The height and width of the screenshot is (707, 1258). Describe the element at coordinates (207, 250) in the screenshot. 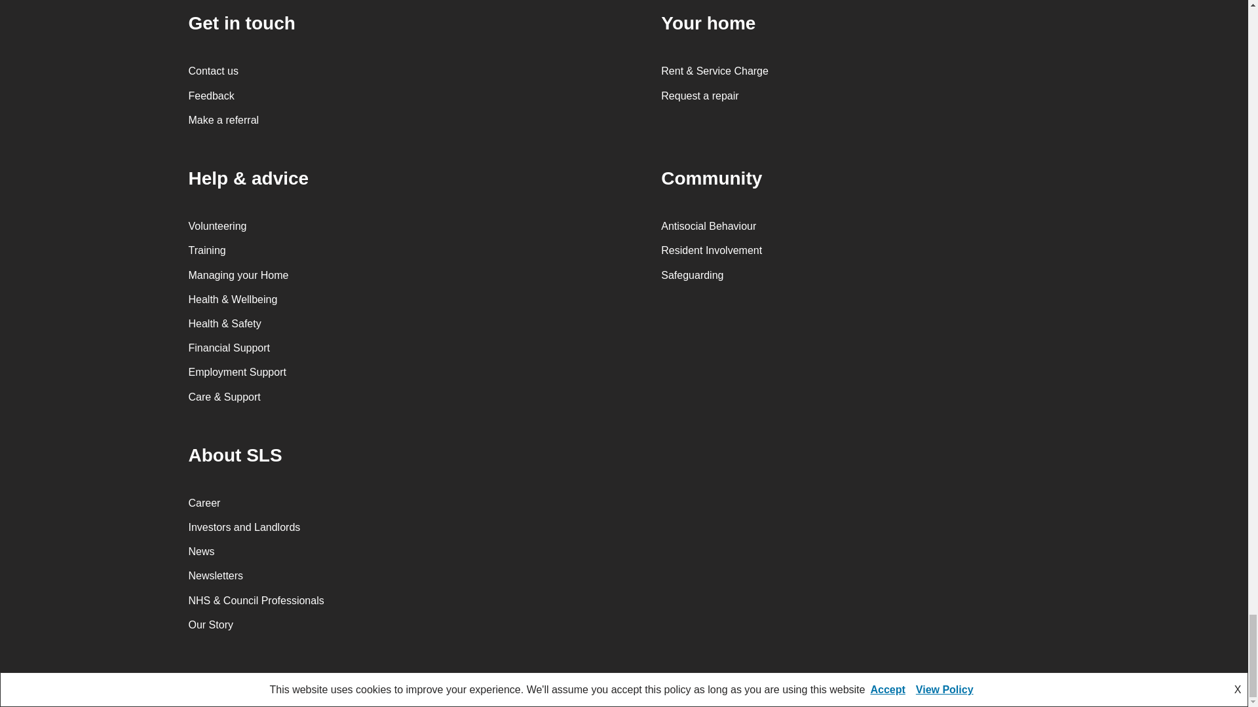

I see `Training` at that location.